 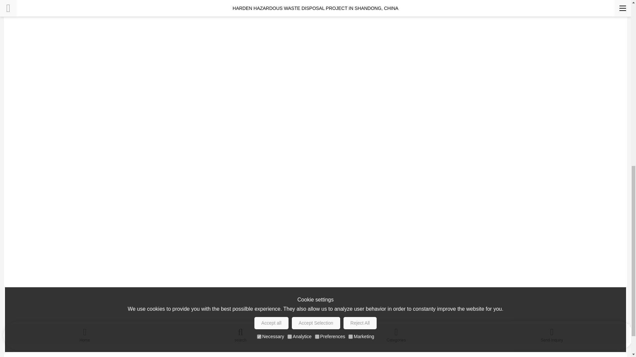 What do you see at coordinates (240, 3) in the screenshot?
I see `search` at bounding box center [240, 3].